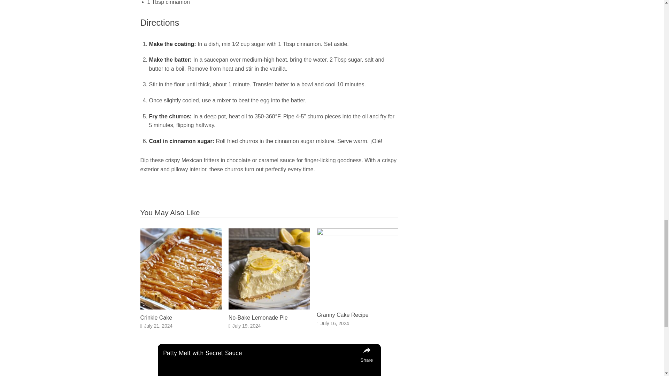 The width and height of the screenshot is (669, 376). Describe the element at coordinates (180, 307) in the screenshot. I see `Crinkle Cake` at that location.